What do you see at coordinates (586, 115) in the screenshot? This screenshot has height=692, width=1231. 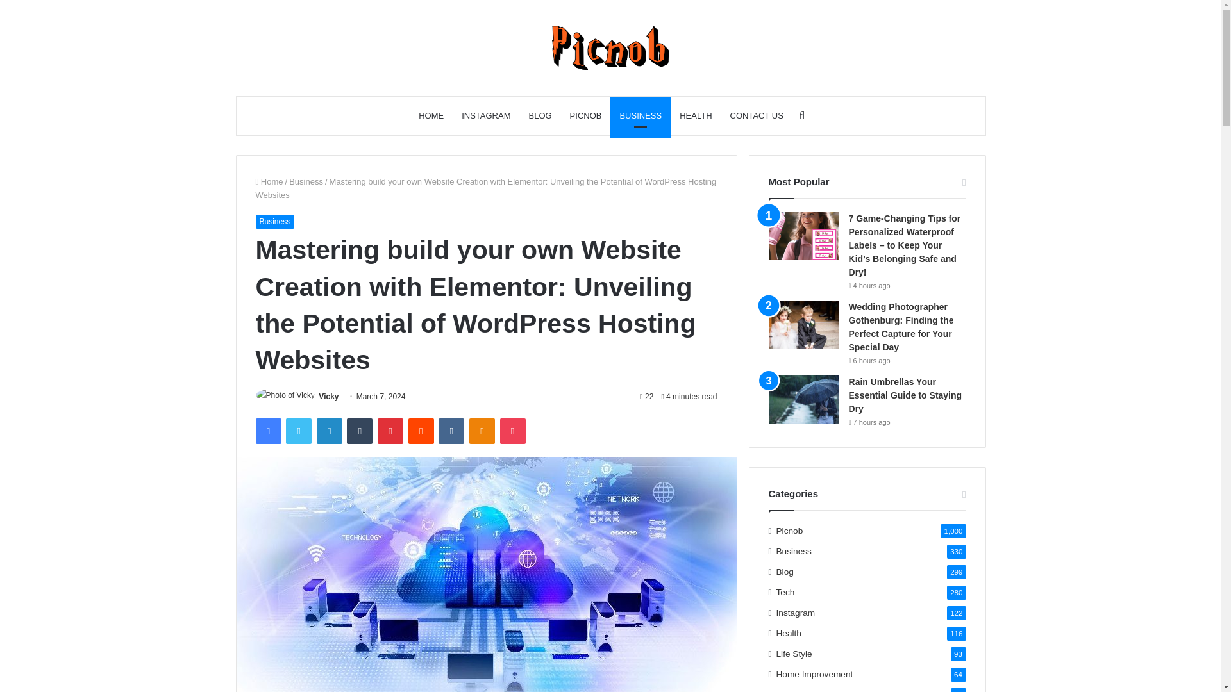 I see `PICNOB` at bounding box center [586, 115].